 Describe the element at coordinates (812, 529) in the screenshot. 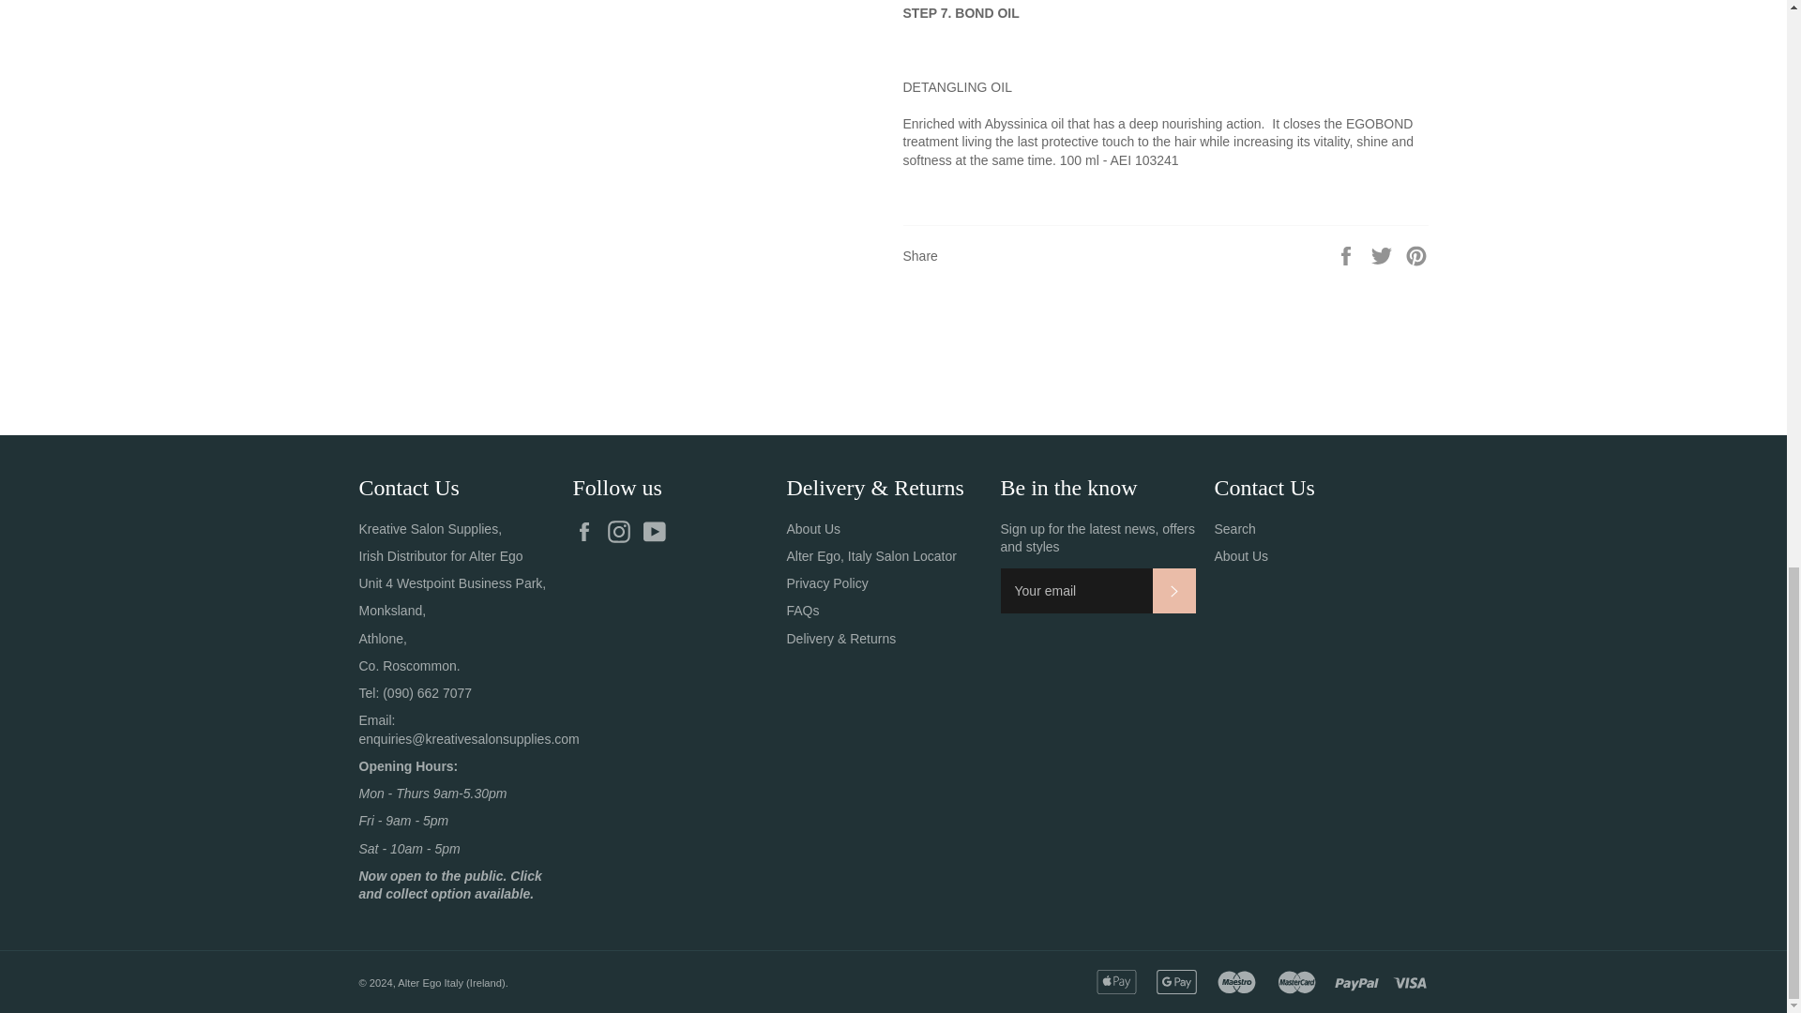

I see `About Alter Ego, Italy` at that location.